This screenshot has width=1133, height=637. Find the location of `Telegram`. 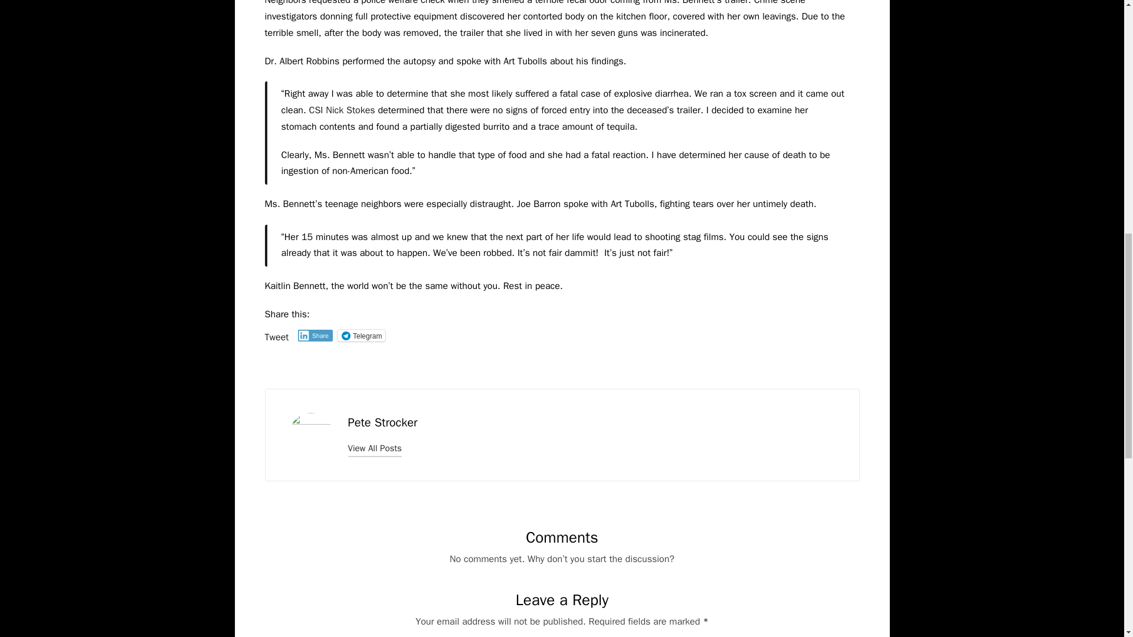

Telegram is located at coordinates (361, 335).